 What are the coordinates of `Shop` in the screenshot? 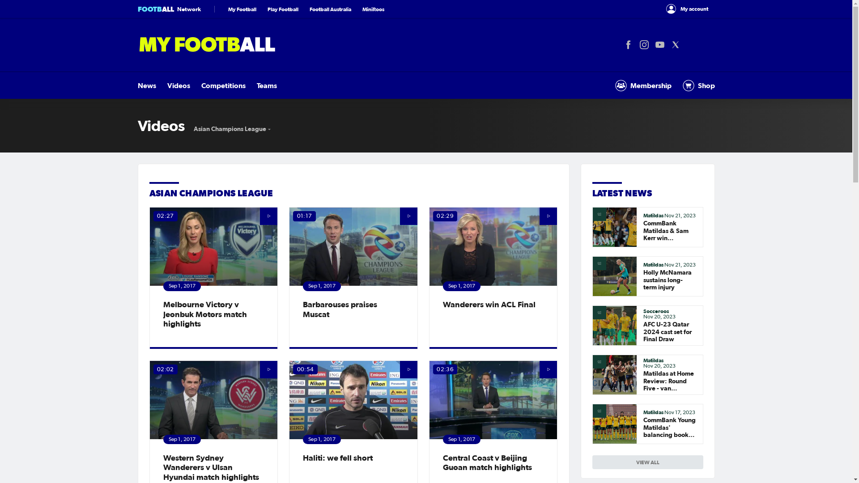 It's located at (699, 85).